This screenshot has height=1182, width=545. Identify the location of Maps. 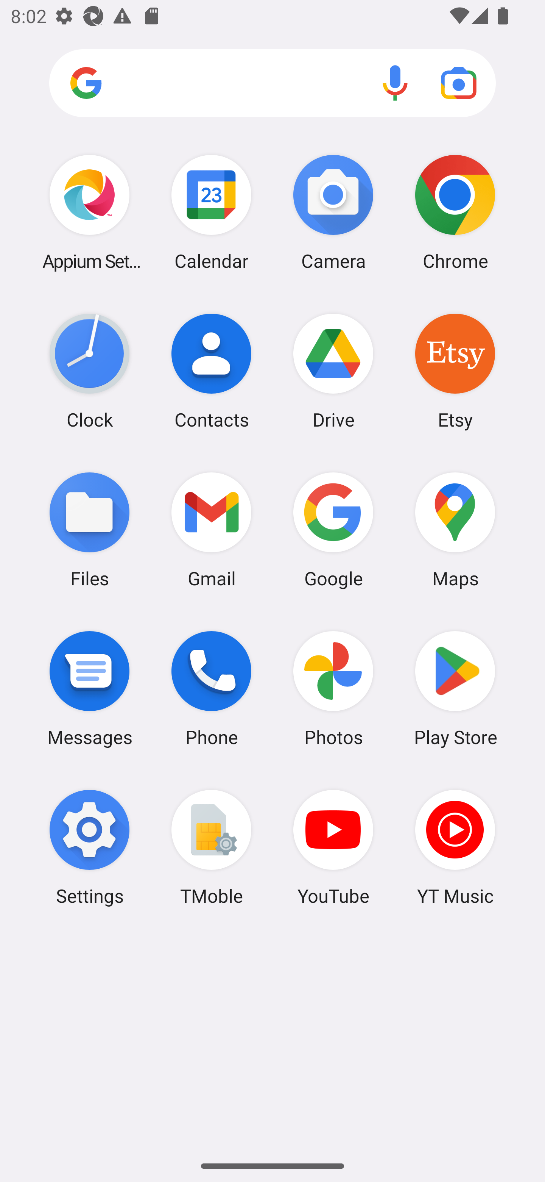
(455, 529).